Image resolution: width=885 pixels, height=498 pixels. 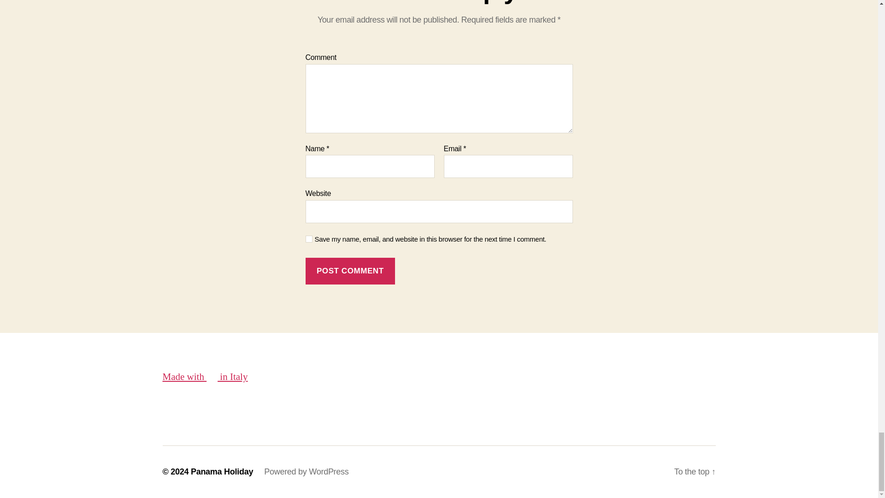 What do you see at coordinates (309, 239) in the screenshot?
I see `yes` at bounding box center [309, 239].